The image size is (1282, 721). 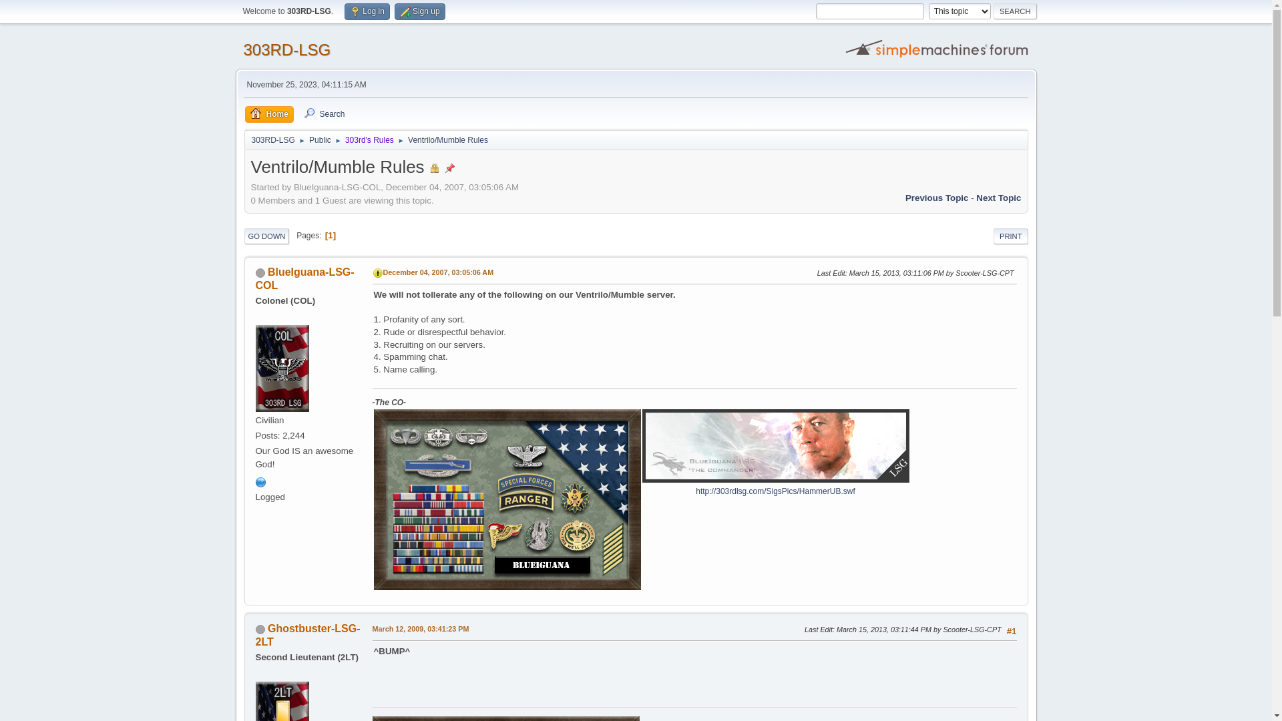 What do you see at coordinates (937, 198) in the screenshot?
I see `Previous Topic` at bounding box center [937, 198].